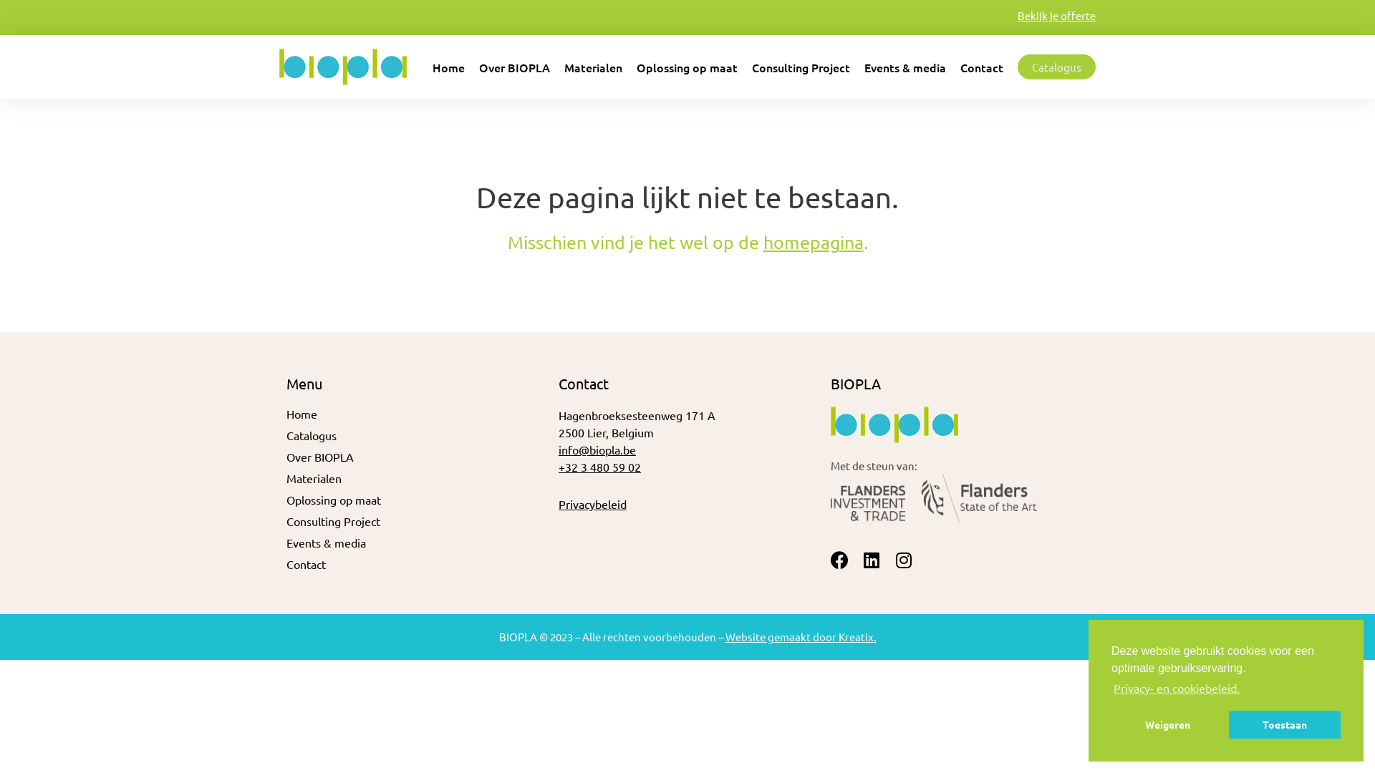 Image resolution: width=1375 pixels, height=773 pixels. Describe the element at coordinates (415, 564) in the screenshot. I see `Contact` at that location.